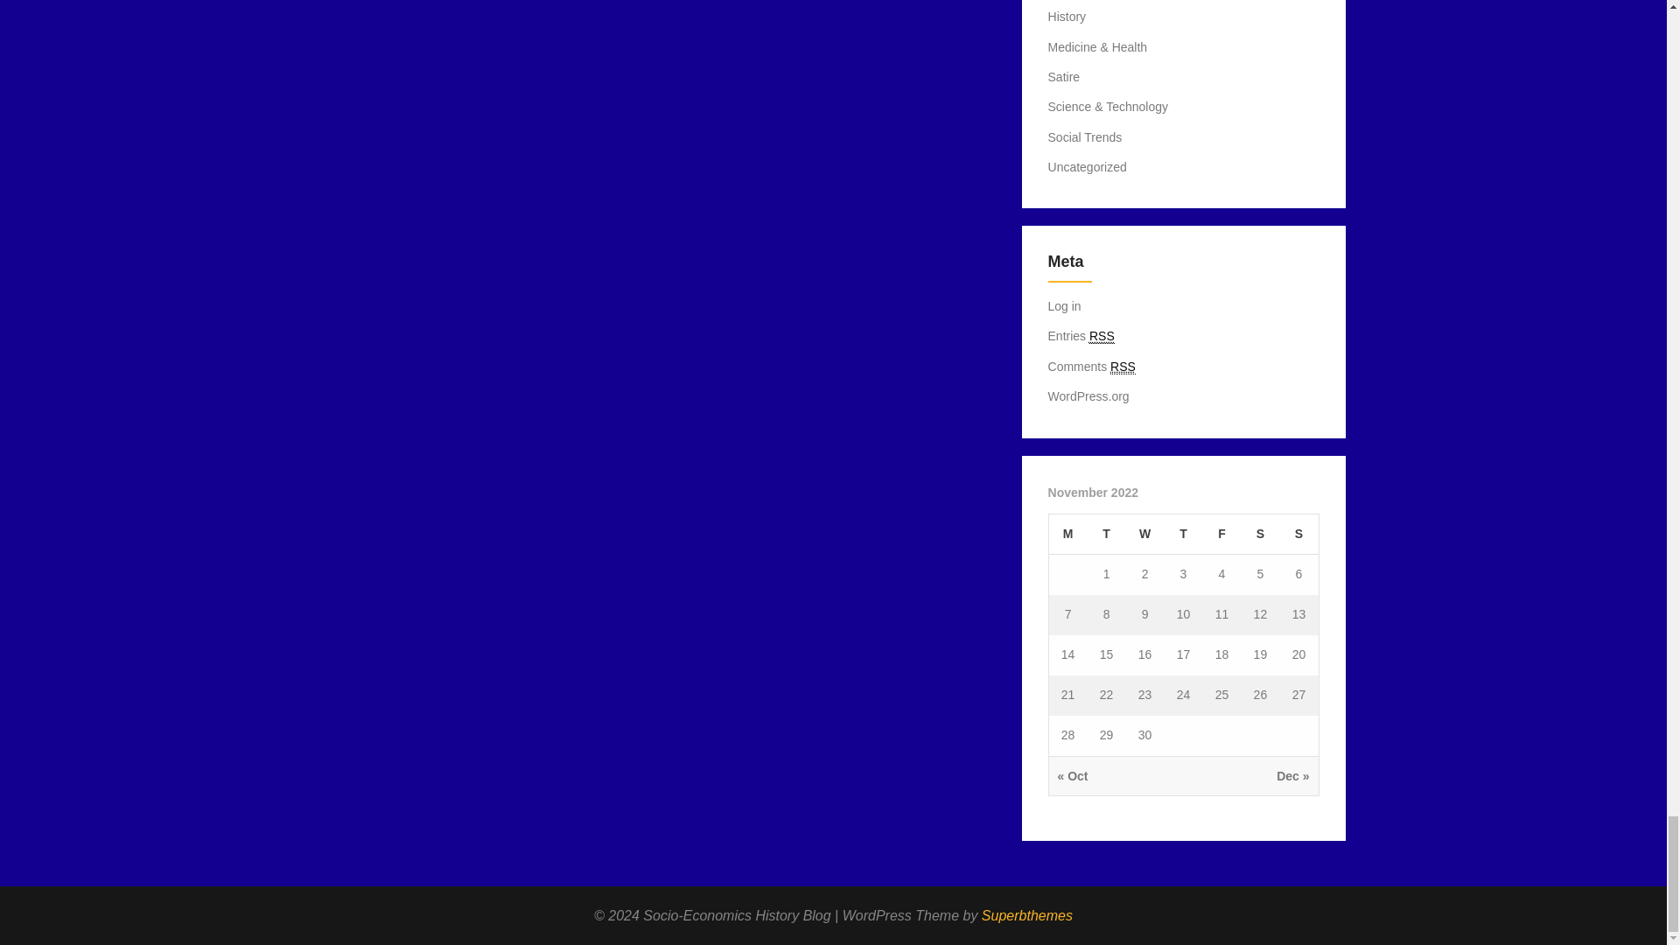 The width and height of the screenshot is (1680, 945). What do you see at coordinates (1183, 534) in the screenshot?
I see `Thursday` at bounding box center [1183, 534].